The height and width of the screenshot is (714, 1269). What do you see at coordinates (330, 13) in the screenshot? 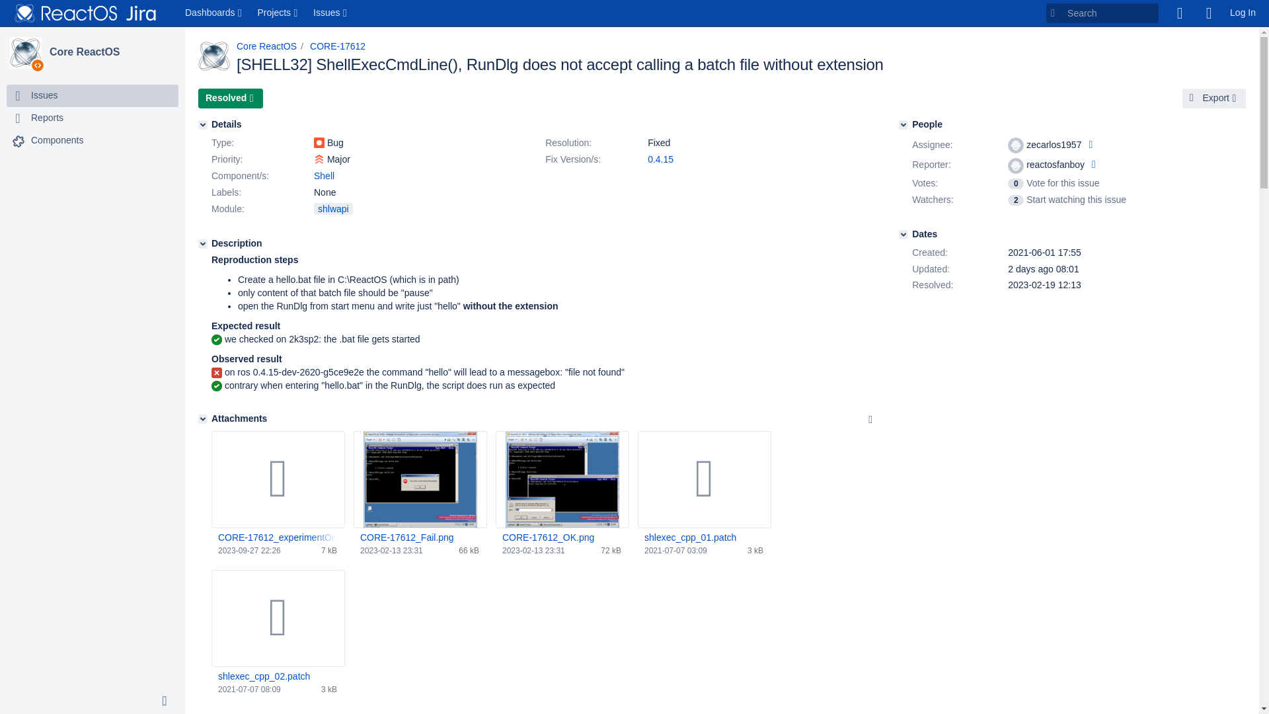
I see `Search for issues and view recent issues` at bounding box center [330, 13].